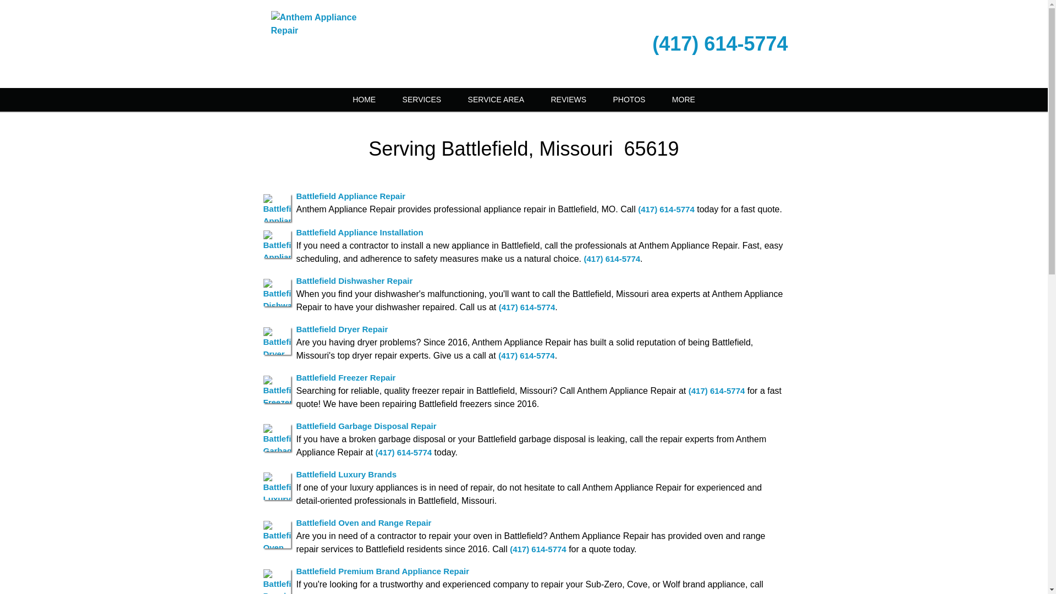 The height and width of the screenshot is (594, 1056). Describe the element at coordinates (684, 100) in the screenshot. I see `MORE` at that location.